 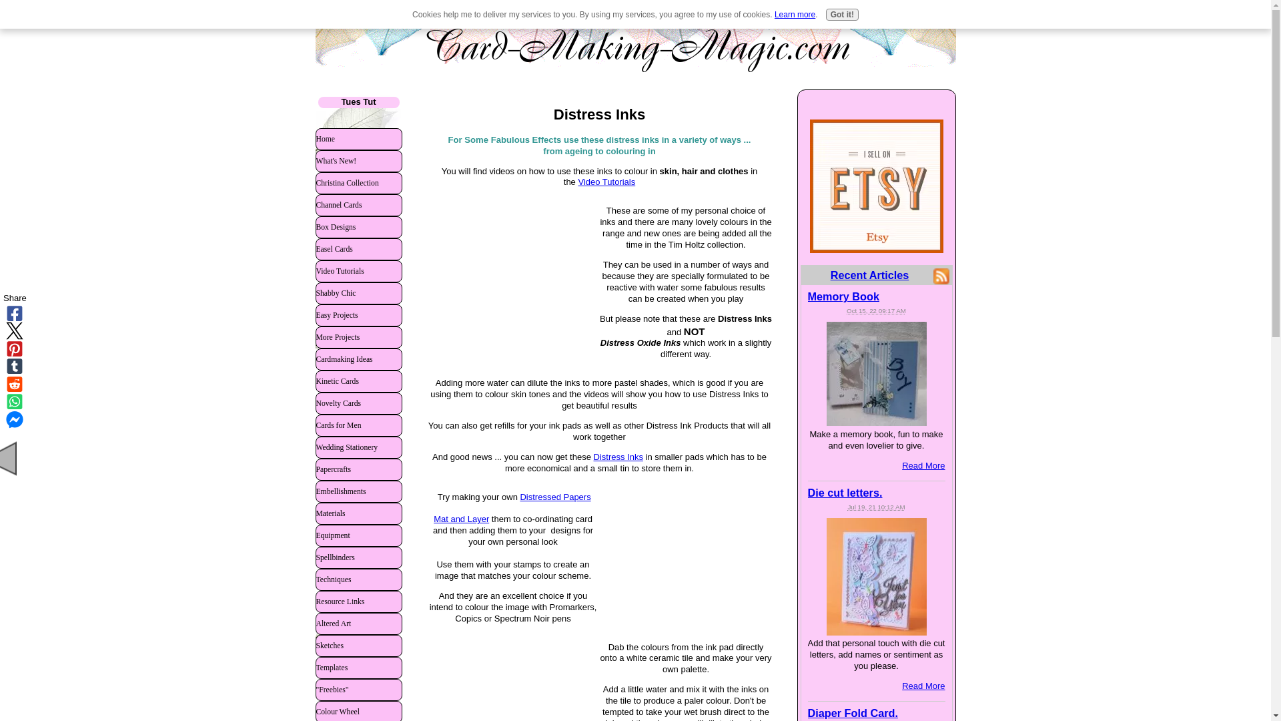 What do you see at coordinates (358, 248) in the screenshot?
I see `Easel Cards` at bounding box center [358, 248].